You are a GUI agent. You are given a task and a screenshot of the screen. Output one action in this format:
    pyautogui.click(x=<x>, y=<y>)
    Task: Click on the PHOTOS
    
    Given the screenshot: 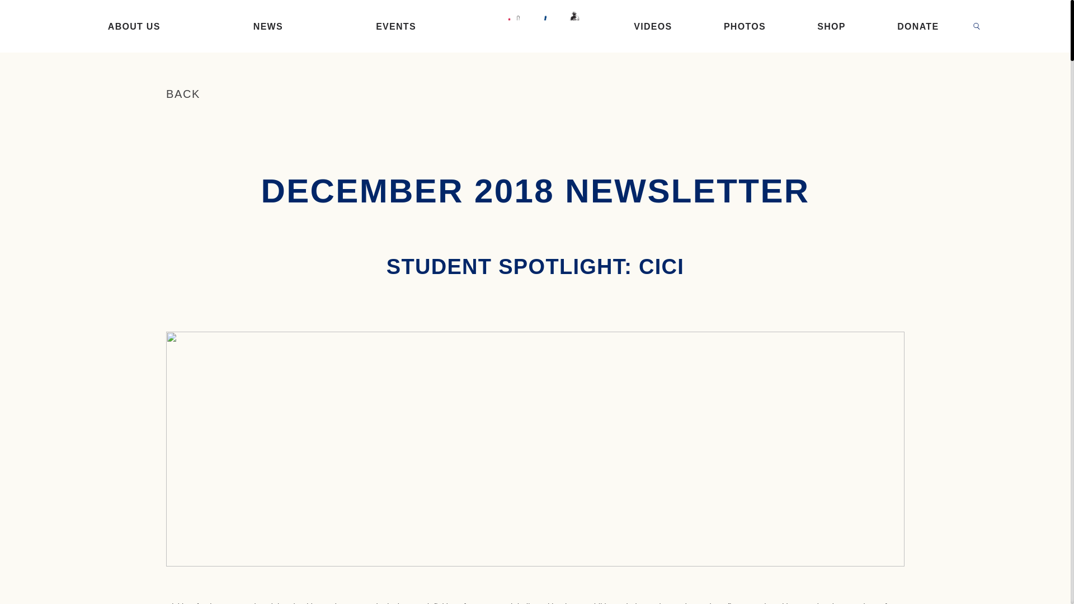 What is the action you would take?
    pyautogui.click(x=745, y=27)
    